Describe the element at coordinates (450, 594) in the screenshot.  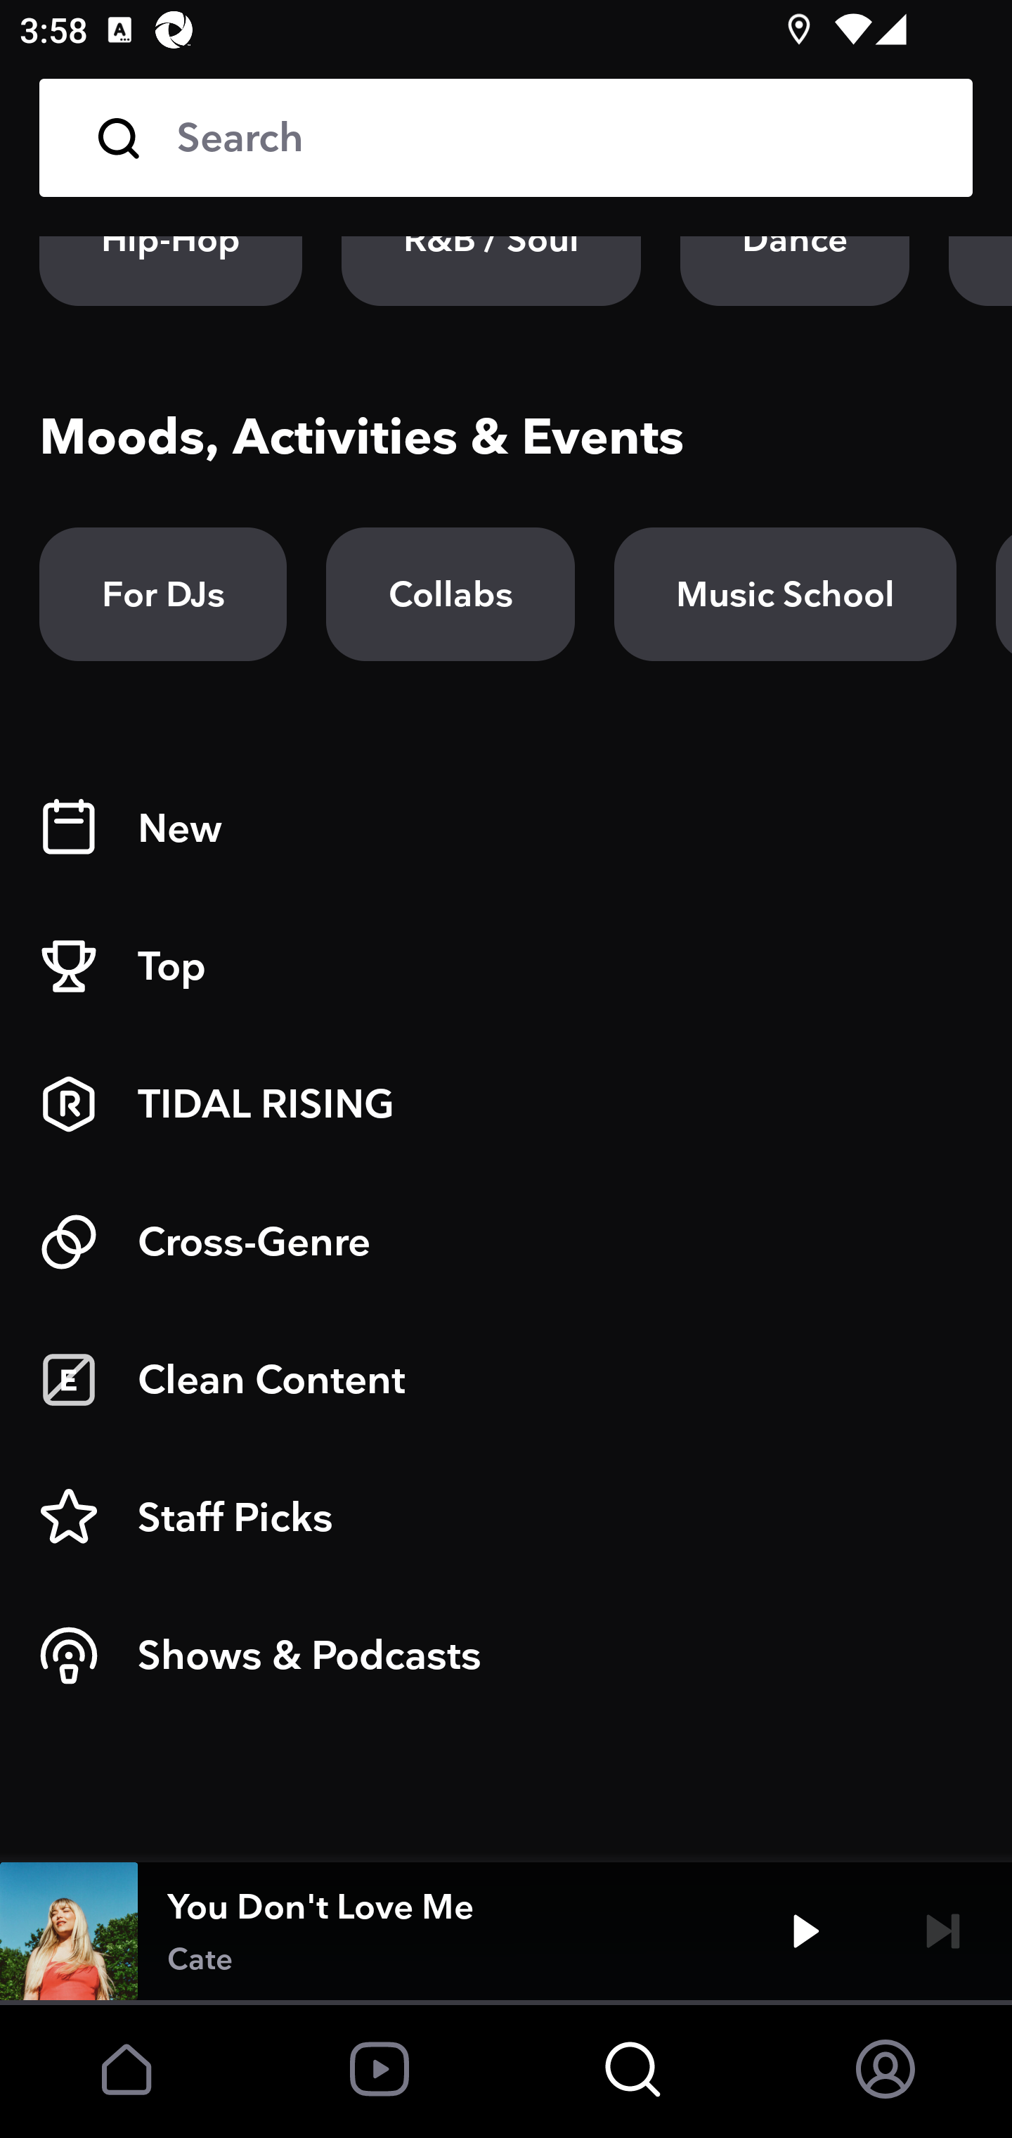
I see `Collabs` at that location.